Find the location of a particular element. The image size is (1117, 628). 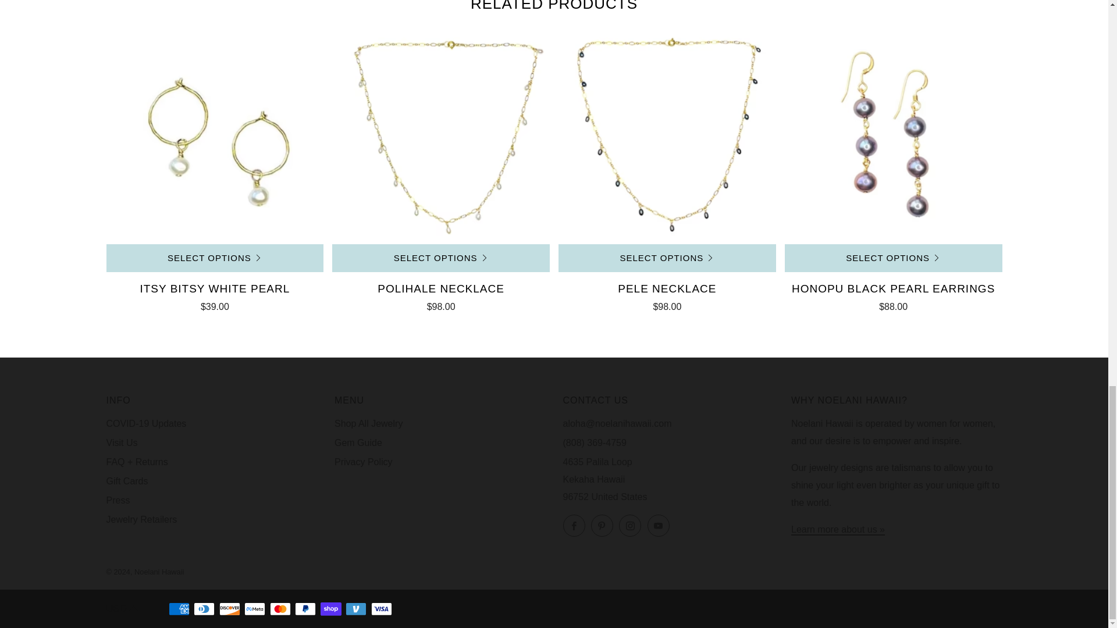

Polihale Necklace is located at coordinates (440, 295).